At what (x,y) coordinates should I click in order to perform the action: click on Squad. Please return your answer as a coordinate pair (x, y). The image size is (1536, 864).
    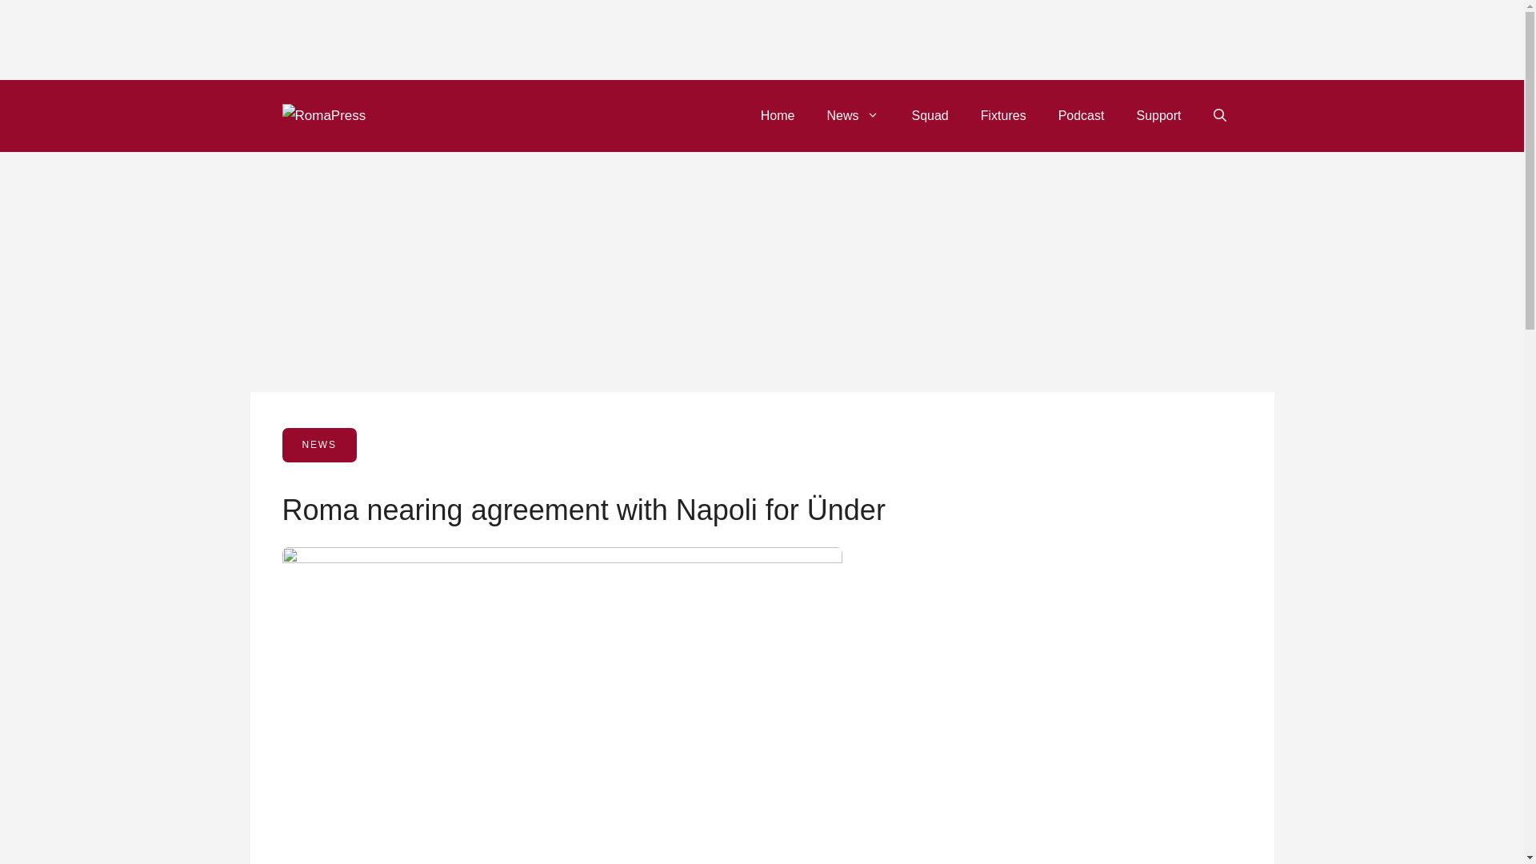
    Looking at the image, I should click on (930, 115).